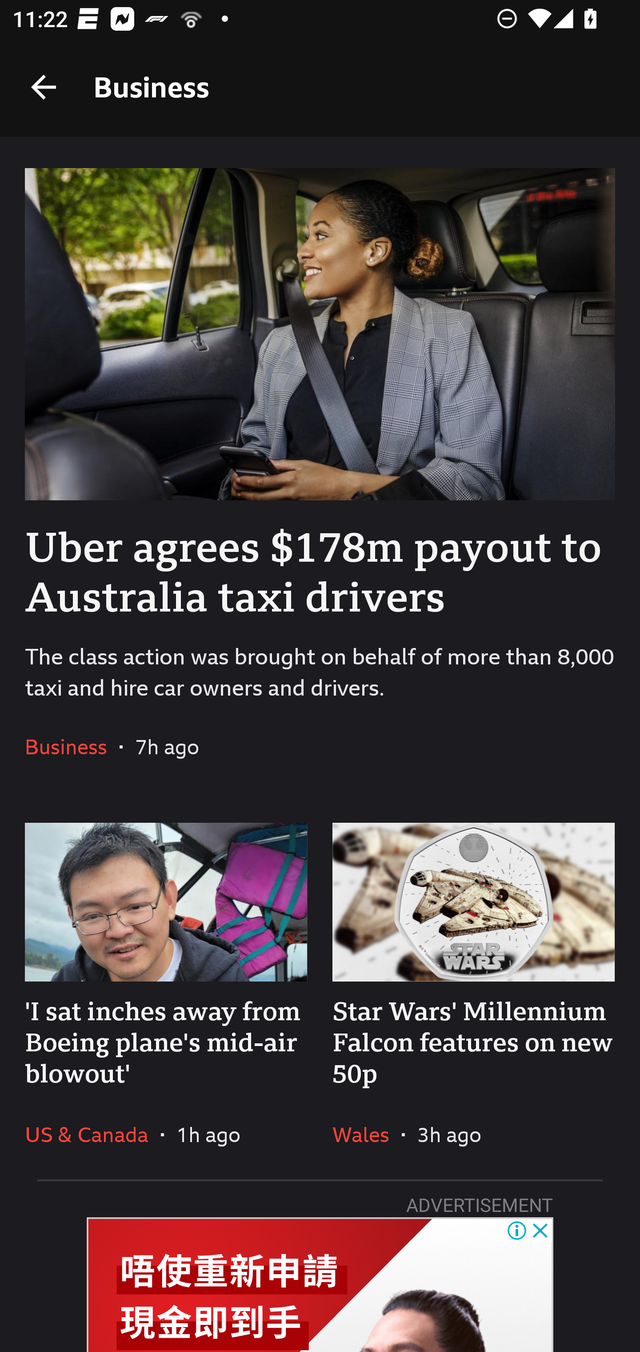 The height and width of the screenshot is (1352, 640). Describe the element at coordinates (44, 87) in the screenshot. I see `Back` at that location.